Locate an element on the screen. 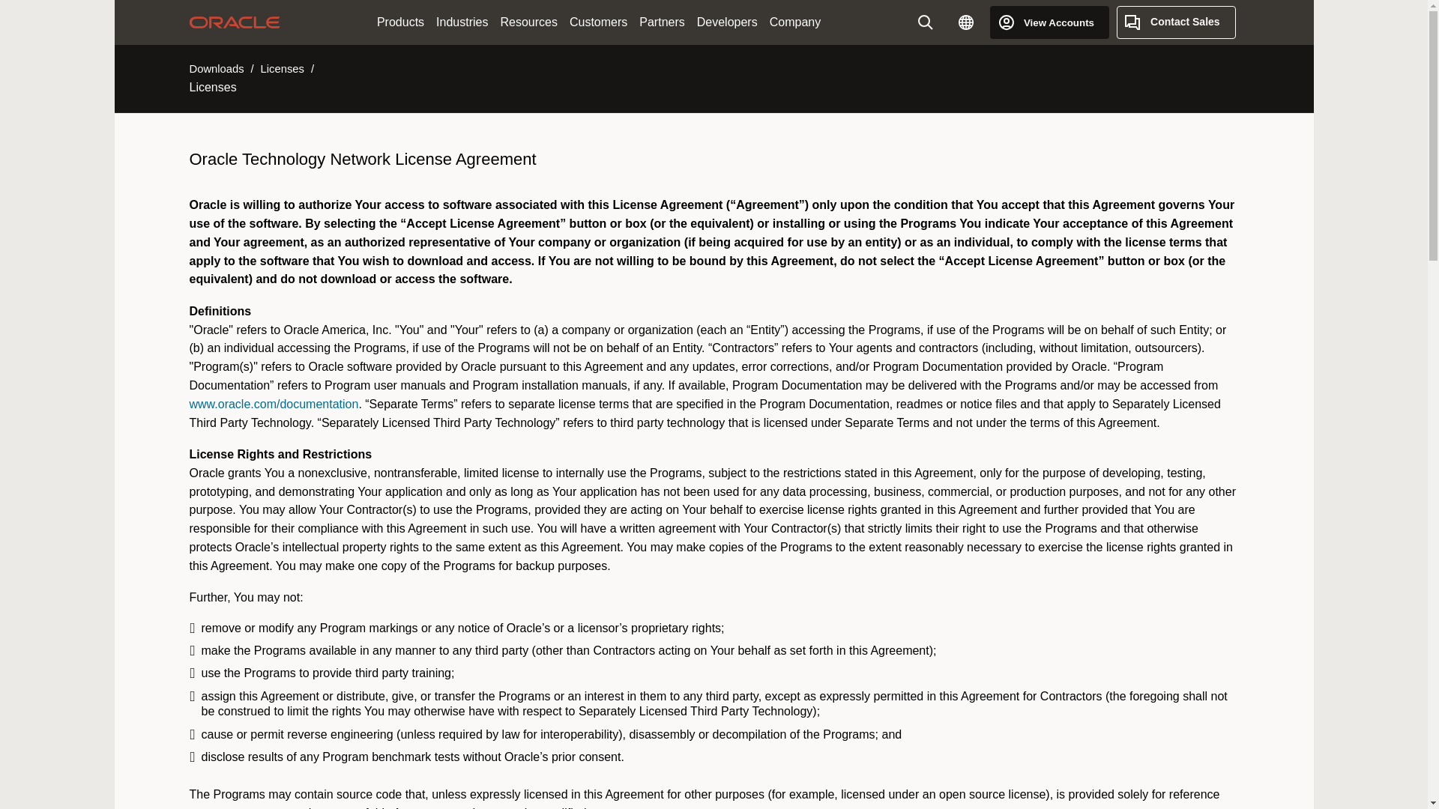  Industries is located at coordinates (462, 22).